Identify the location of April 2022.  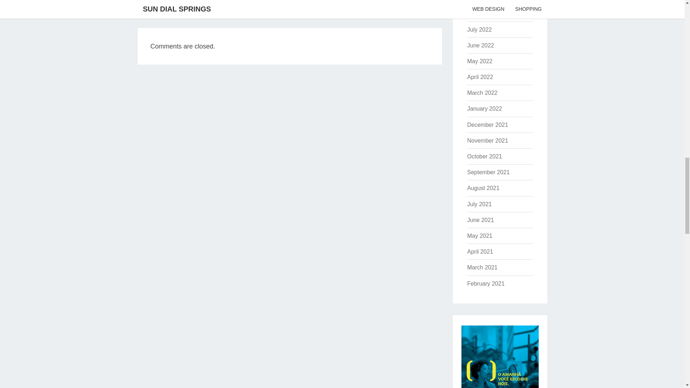
(480, 77).